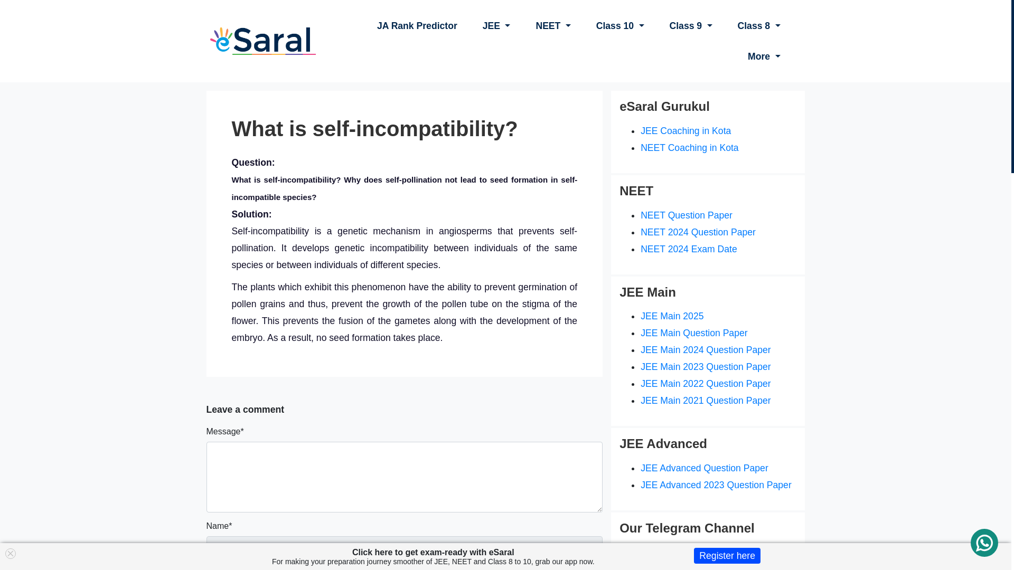  Describe the element at coordinates (553, 25) in the screenshot. I see `NEET` at that location.